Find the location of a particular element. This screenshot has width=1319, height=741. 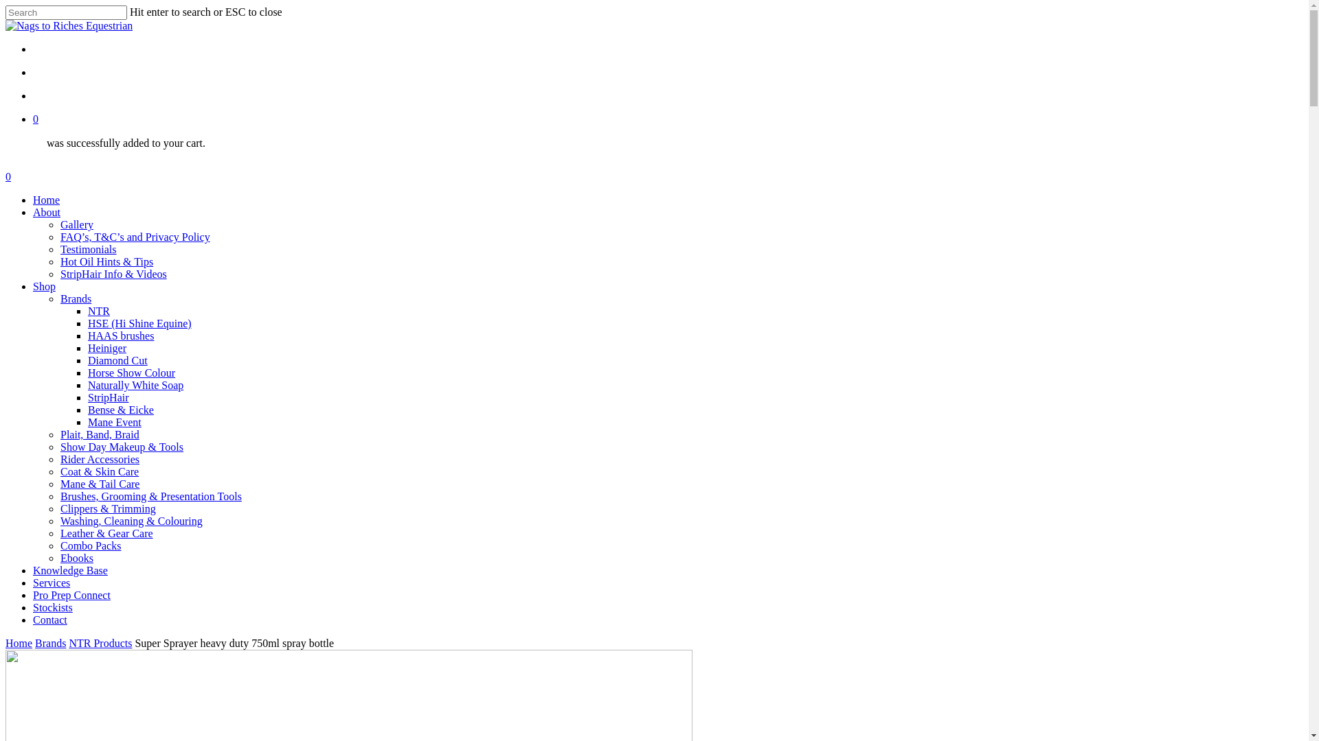

StripHair is located at coordinates (109, 398).